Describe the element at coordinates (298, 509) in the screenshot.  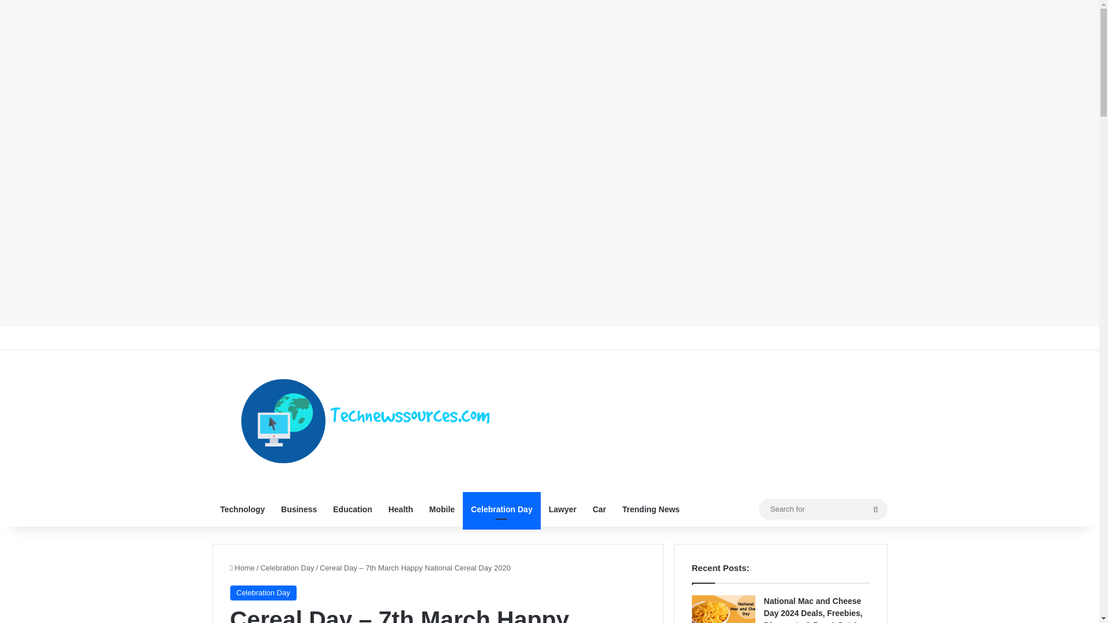
I see `Business` at that location.